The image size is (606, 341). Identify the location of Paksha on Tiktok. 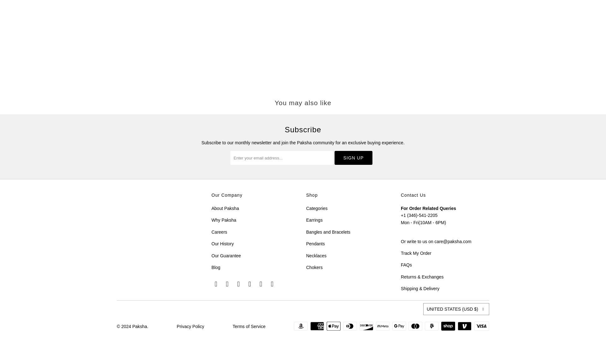
(272, 284).